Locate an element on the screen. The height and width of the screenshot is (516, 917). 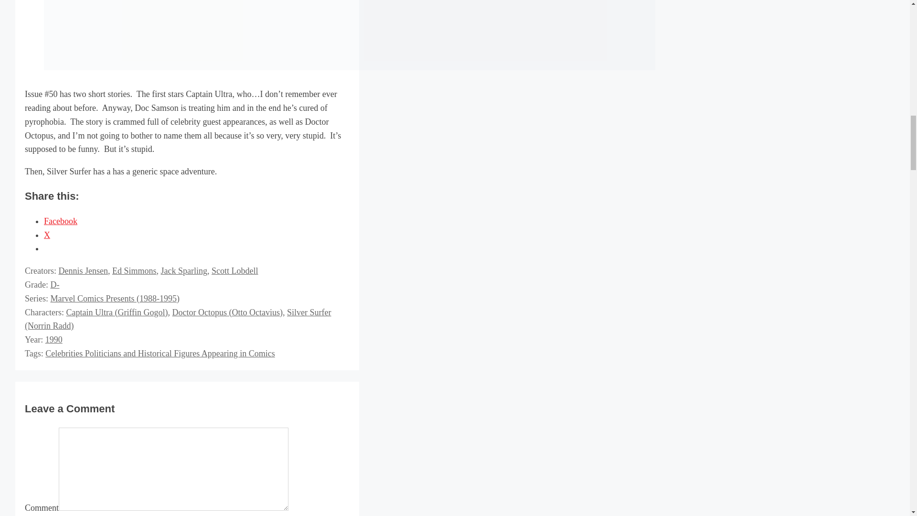
D- is located at coordinates (54, 285).